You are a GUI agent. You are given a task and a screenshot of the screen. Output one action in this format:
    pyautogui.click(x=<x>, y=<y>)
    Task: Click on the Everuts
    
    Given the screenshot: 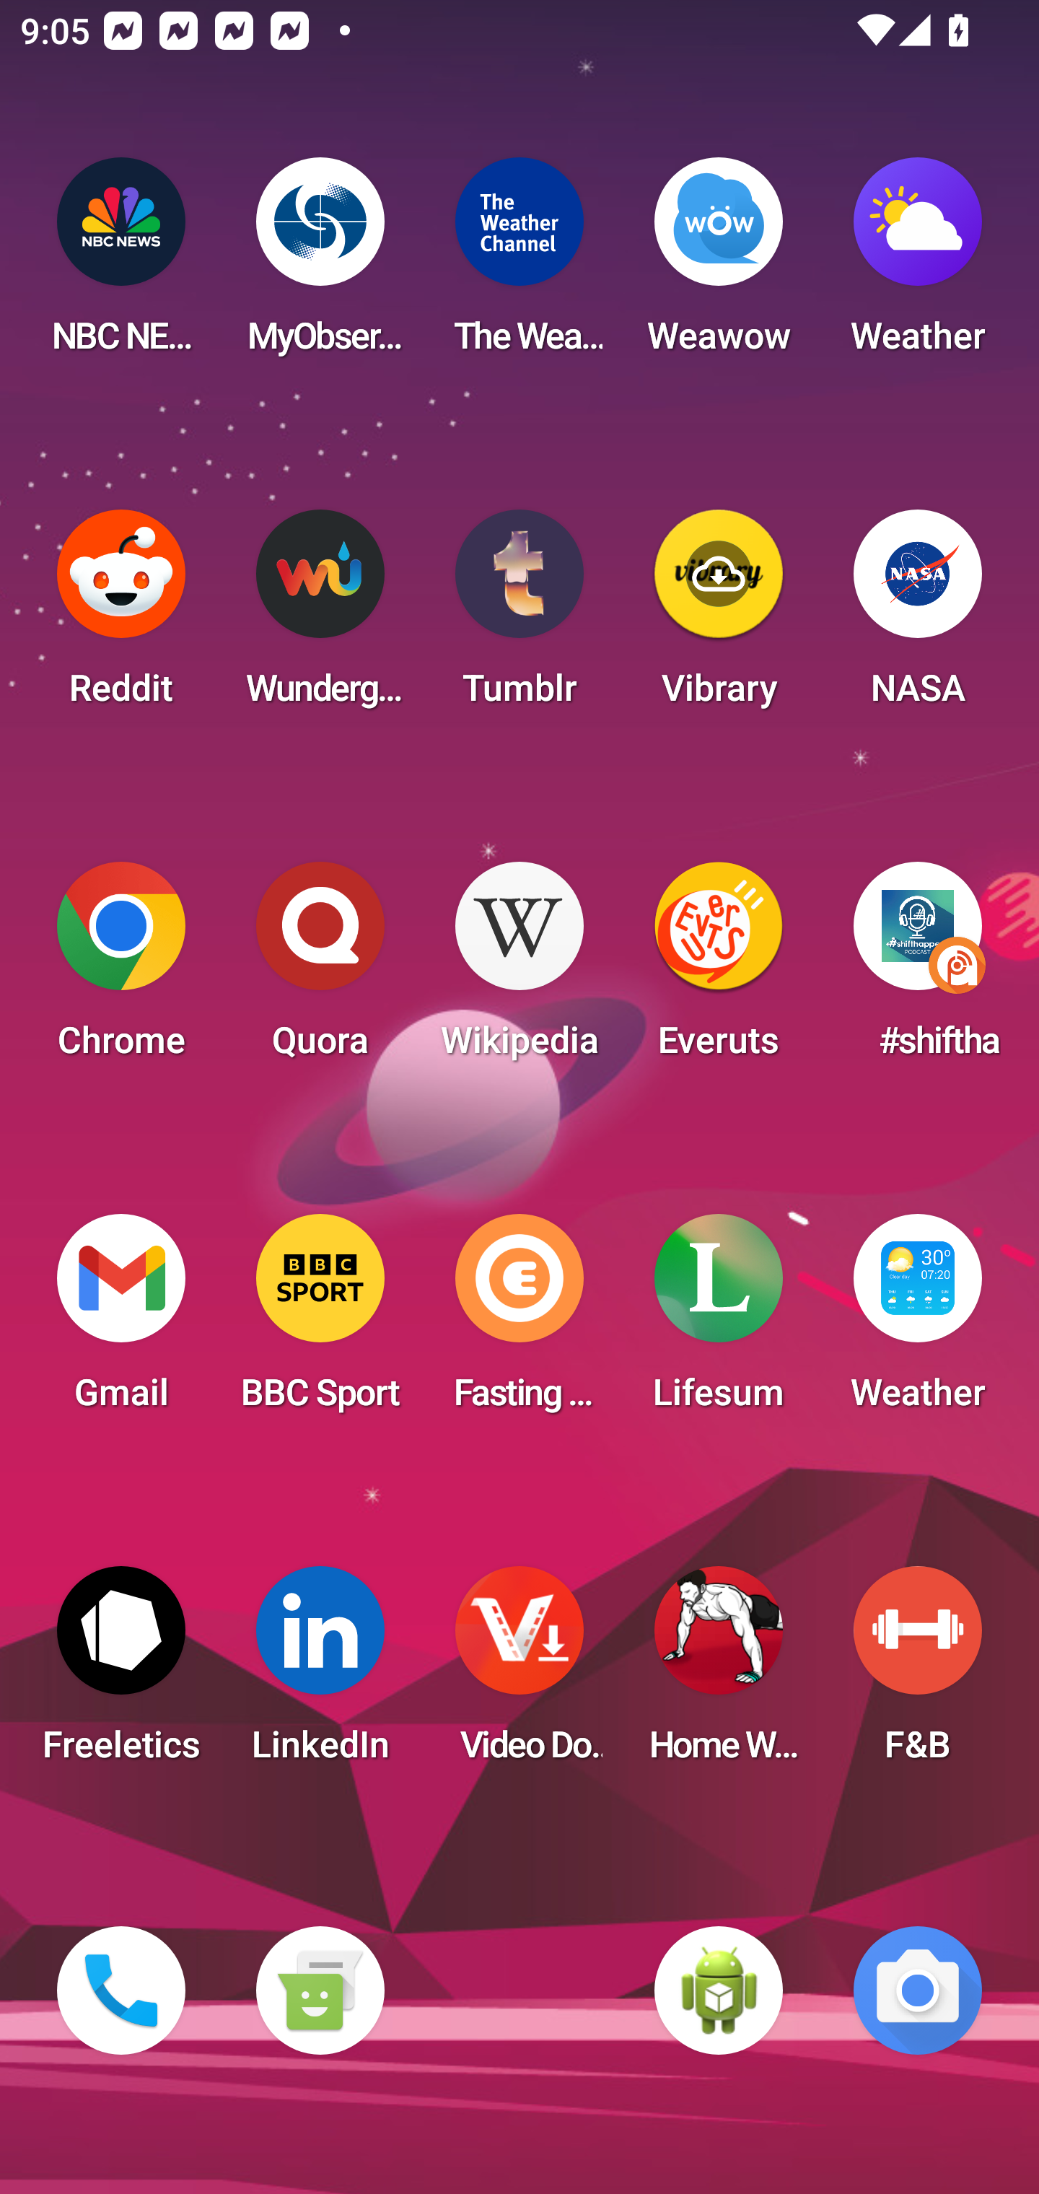 What is the action you would take?
    pyautogui.click(x=719, y=969)
    